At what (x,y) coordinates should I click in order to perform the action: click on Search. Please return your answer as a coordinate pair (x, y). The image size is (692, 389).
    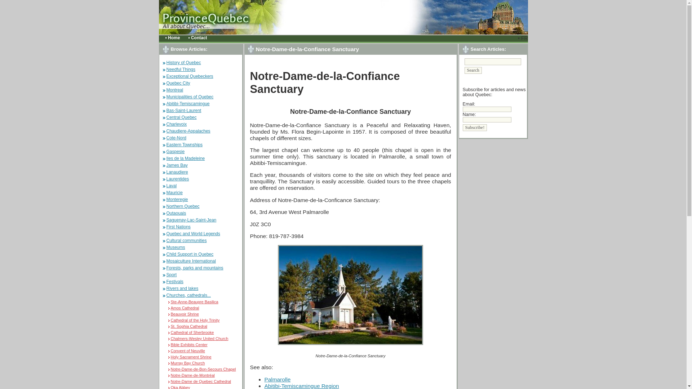
    Looking at the image, I should click on (473, 70).